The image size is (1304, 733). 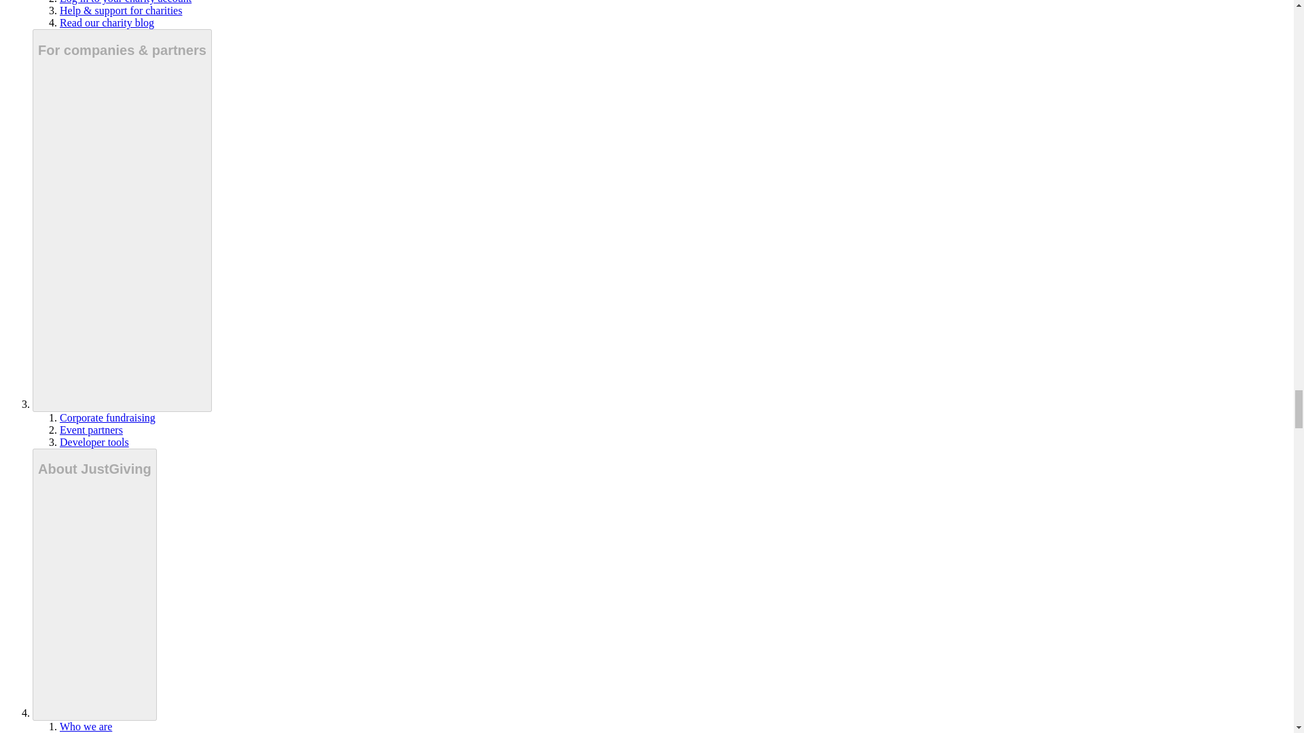 I want to click on Log in to your charity account, so click(x=126, y=2).